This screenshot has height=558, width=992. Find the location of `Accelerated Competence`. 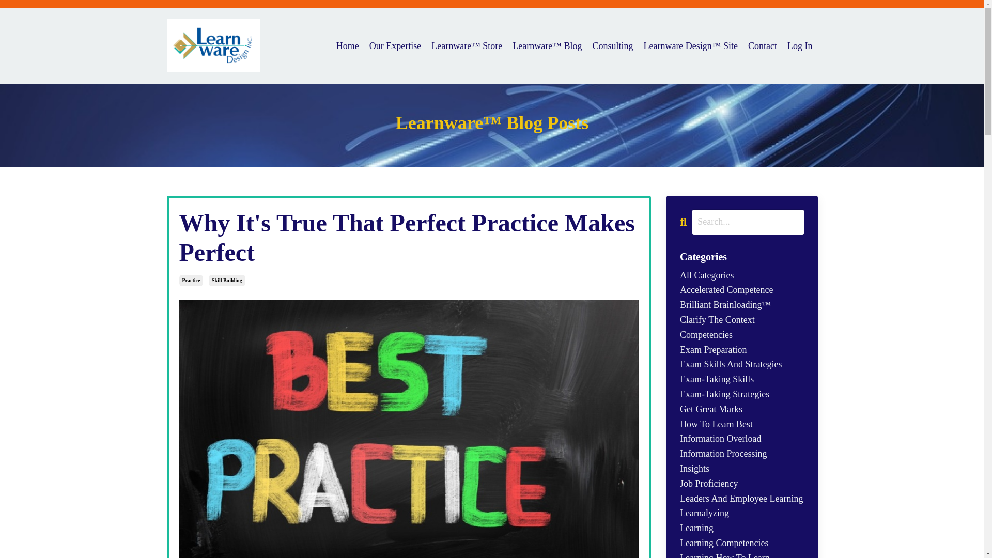

Accelerated Competence is located at coordinates (742, 289).